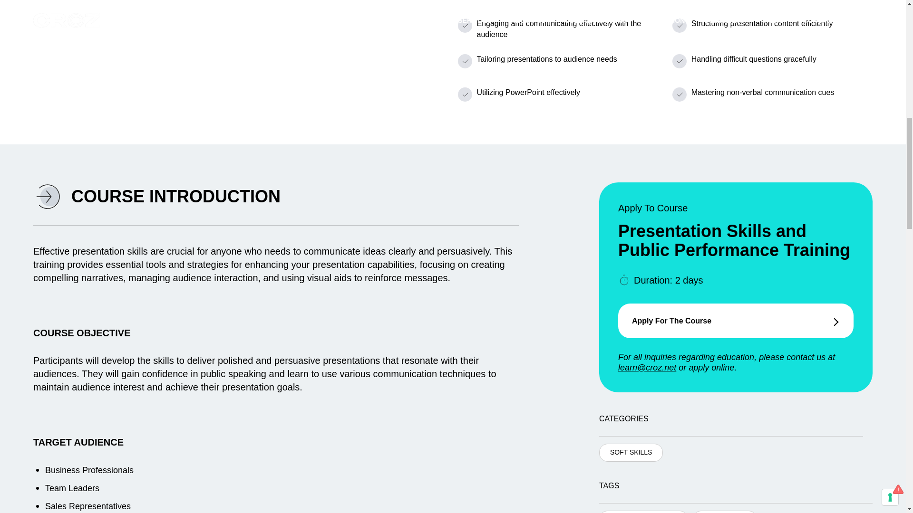 This screenshot has height=513, width=913. Describe the element at coordinates (631, 453) in the screenshot. I see `SOFT SKILLS` at that location.